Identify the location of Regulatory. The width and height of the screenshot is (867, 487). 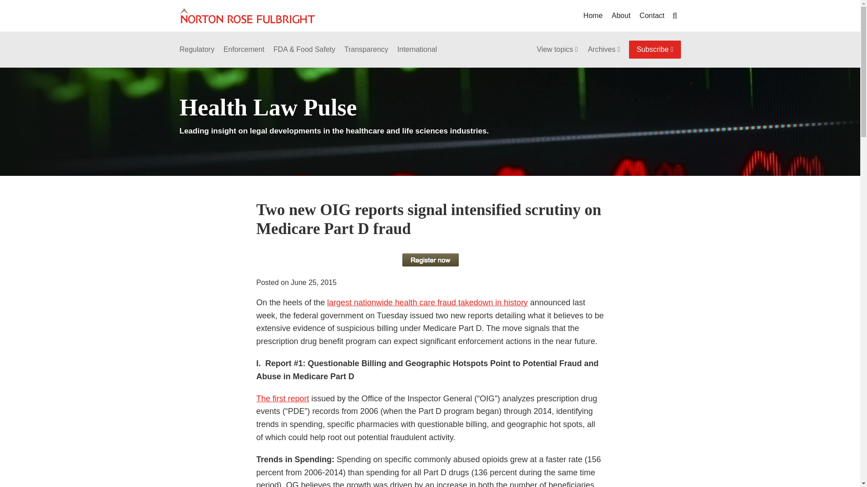
(197, 50).